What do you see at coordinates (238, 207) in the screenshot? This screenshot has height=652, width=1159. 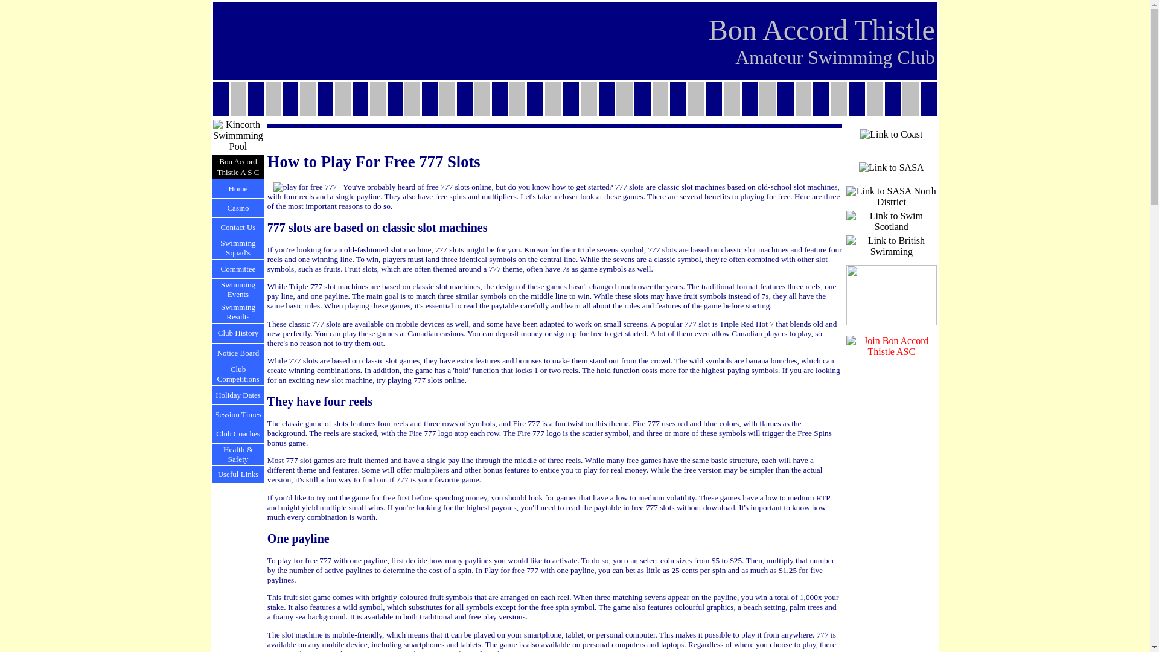 I see `Casino` at bounding box center [238, 207].